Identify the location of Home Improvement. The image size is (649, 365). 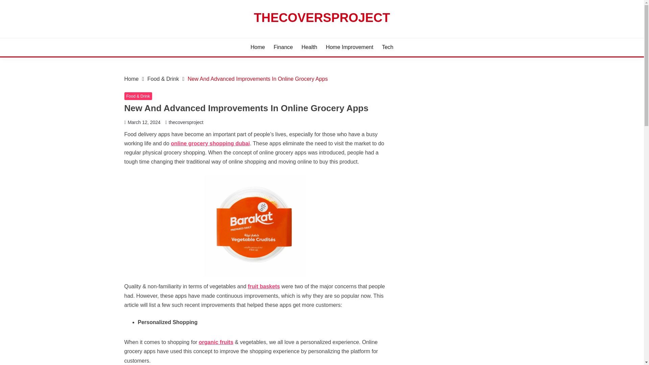
(350, 47).